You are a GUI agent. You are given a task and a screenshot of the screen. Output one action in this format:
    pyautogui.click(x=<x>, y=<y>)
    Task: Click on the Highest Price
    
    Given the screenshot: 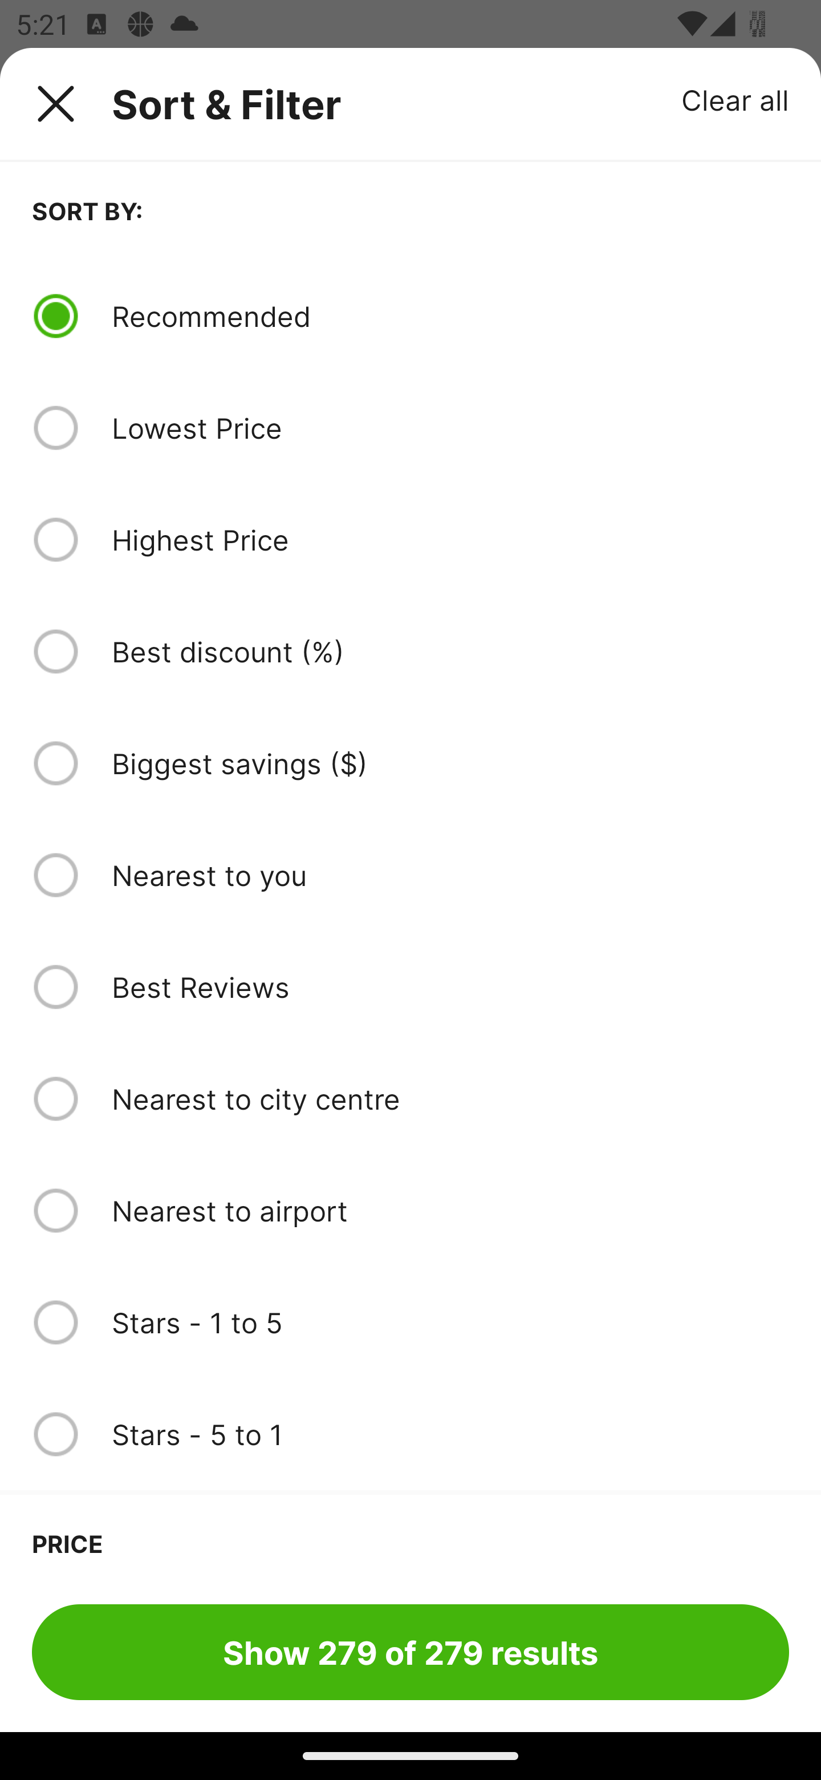 What is the action you would take?
    pyautogui.click(x=450, y=539)
    